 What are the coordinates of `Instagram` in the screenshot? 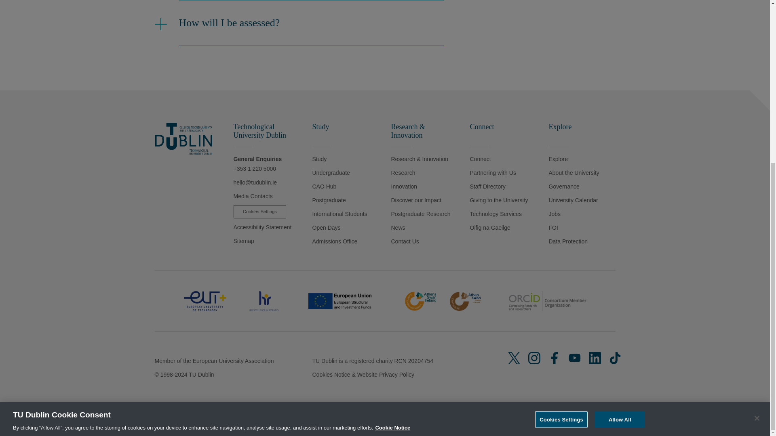 It's located at (534, 358).